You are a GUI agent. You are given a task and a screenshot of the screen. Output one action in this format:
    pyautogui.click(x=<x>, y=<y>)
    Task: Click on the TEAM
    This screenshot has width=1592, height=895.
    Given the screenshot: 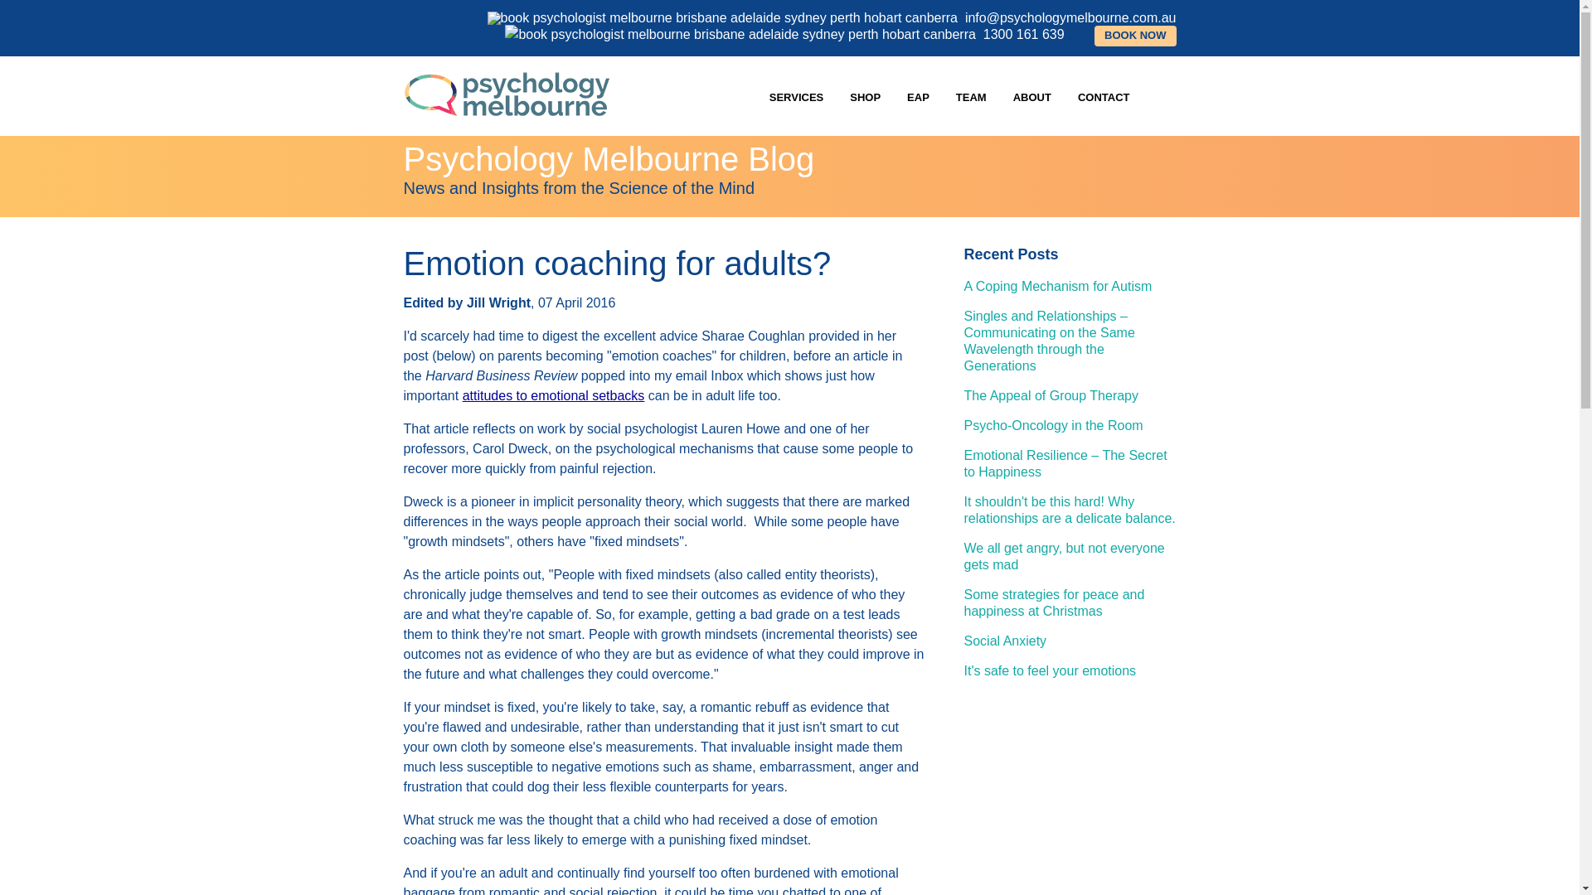 What is the action you would take?
    pyautogui.click(x=970, y=97)
    